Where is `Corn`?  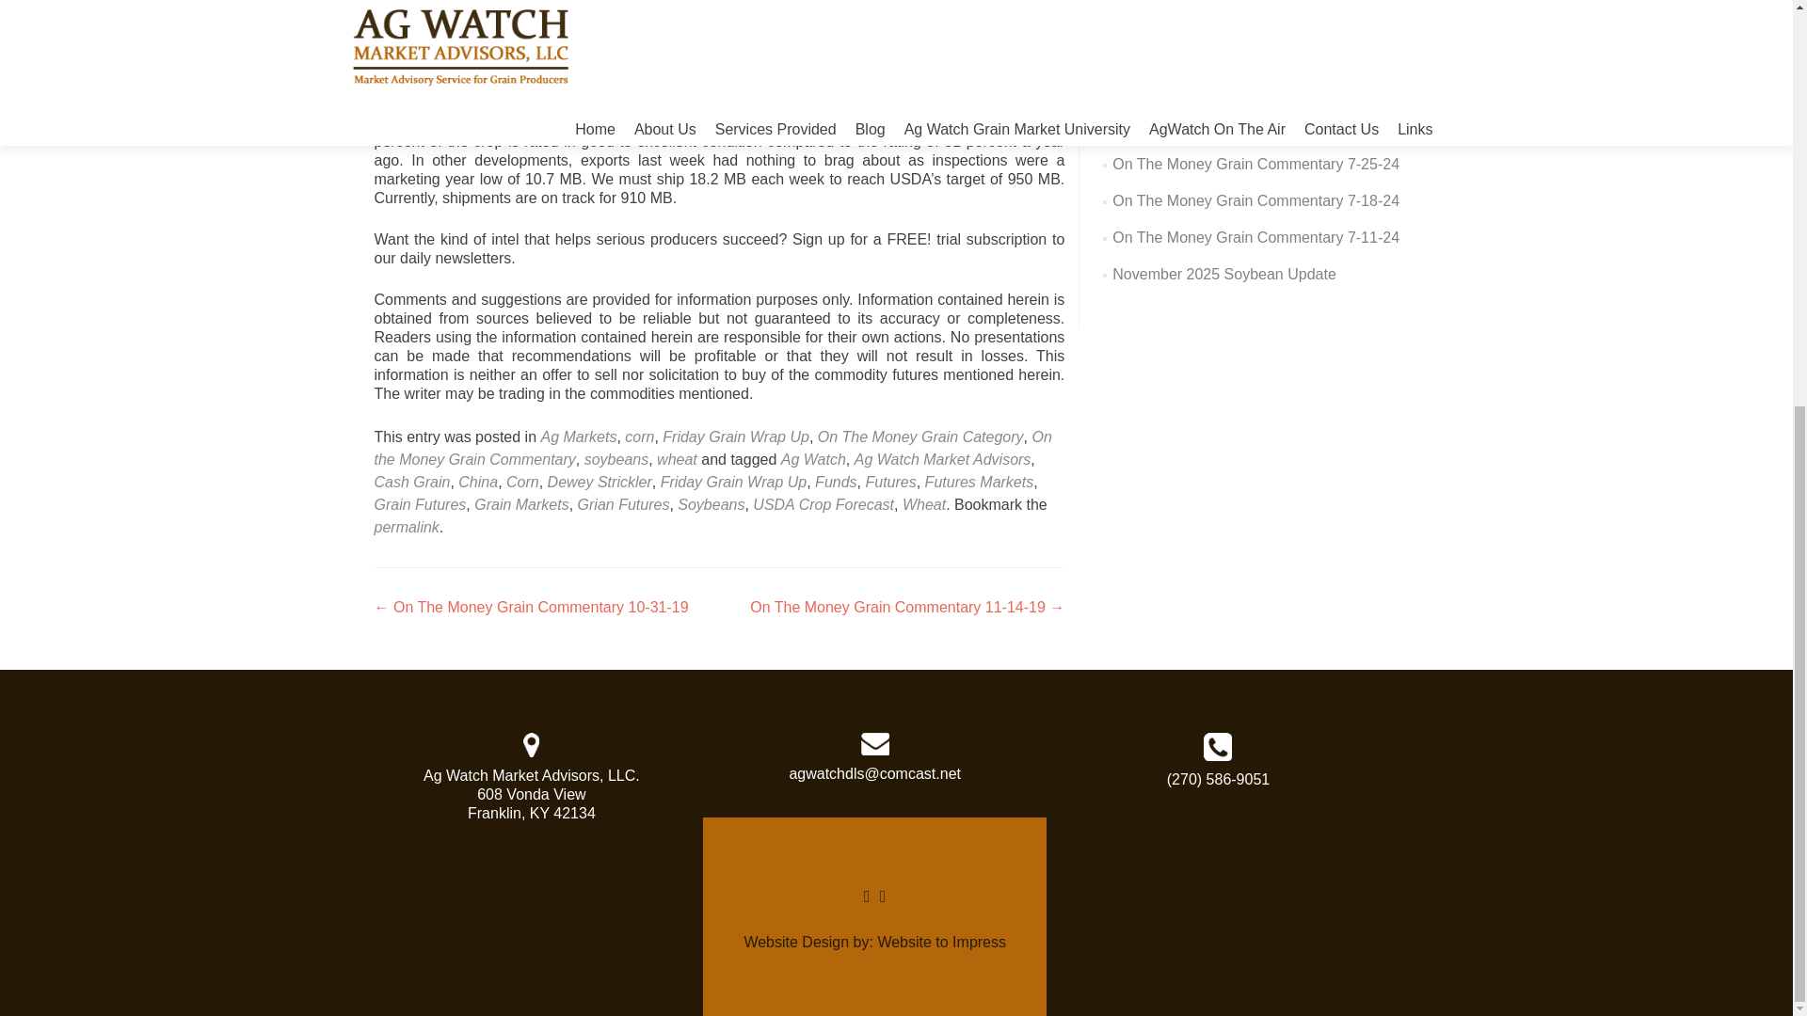 Corn is located at coordinates (521, 482).